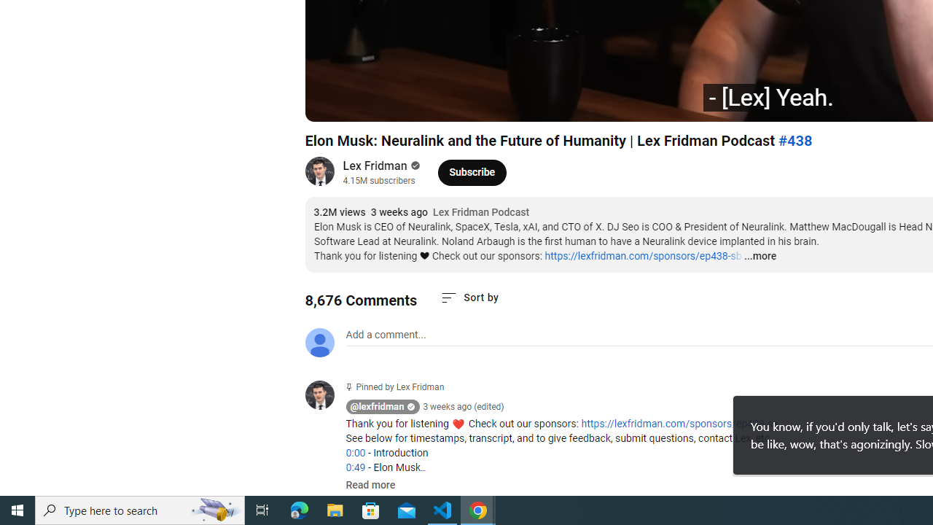 The height and width of the screenshot is (525, 933). Describe the element at coordinates (464, 407) in the screenshot. I see `3 weeks ago (edited)` at that location.